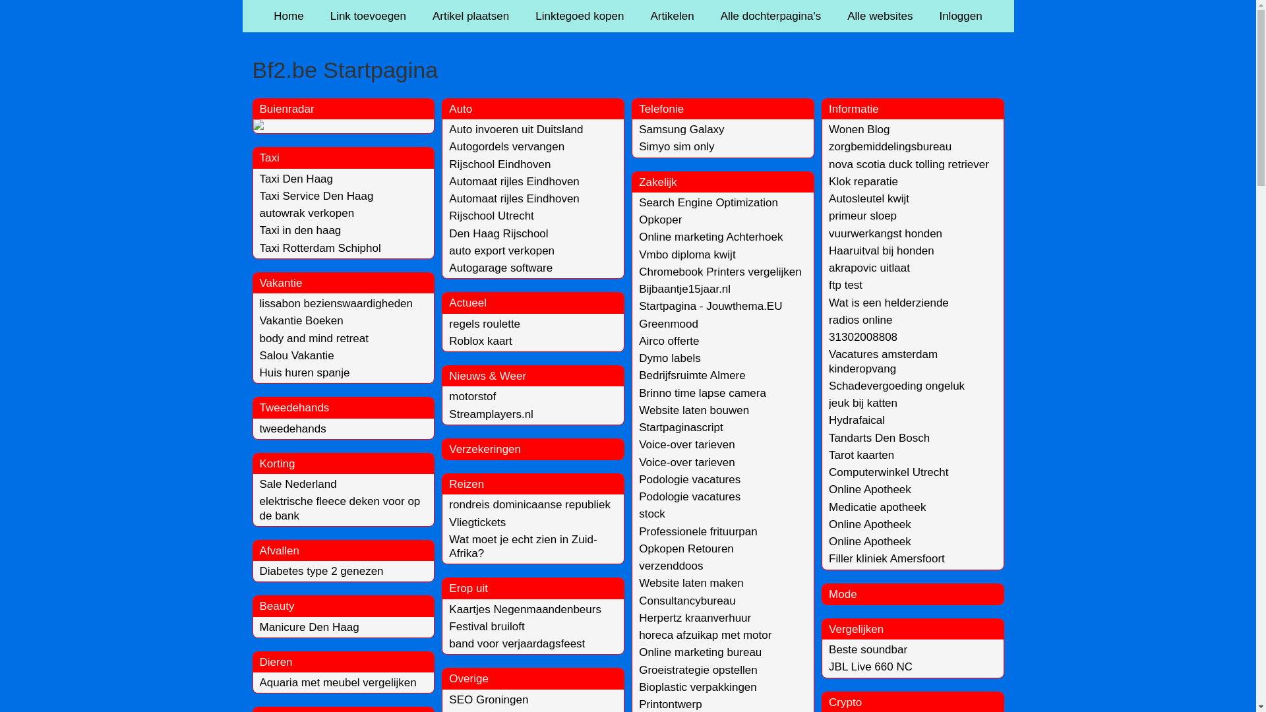  What do you see at coordinates (687, 463) in the screenshot?
I see `Voice-over tarieven` at bounding box center [687, 463].